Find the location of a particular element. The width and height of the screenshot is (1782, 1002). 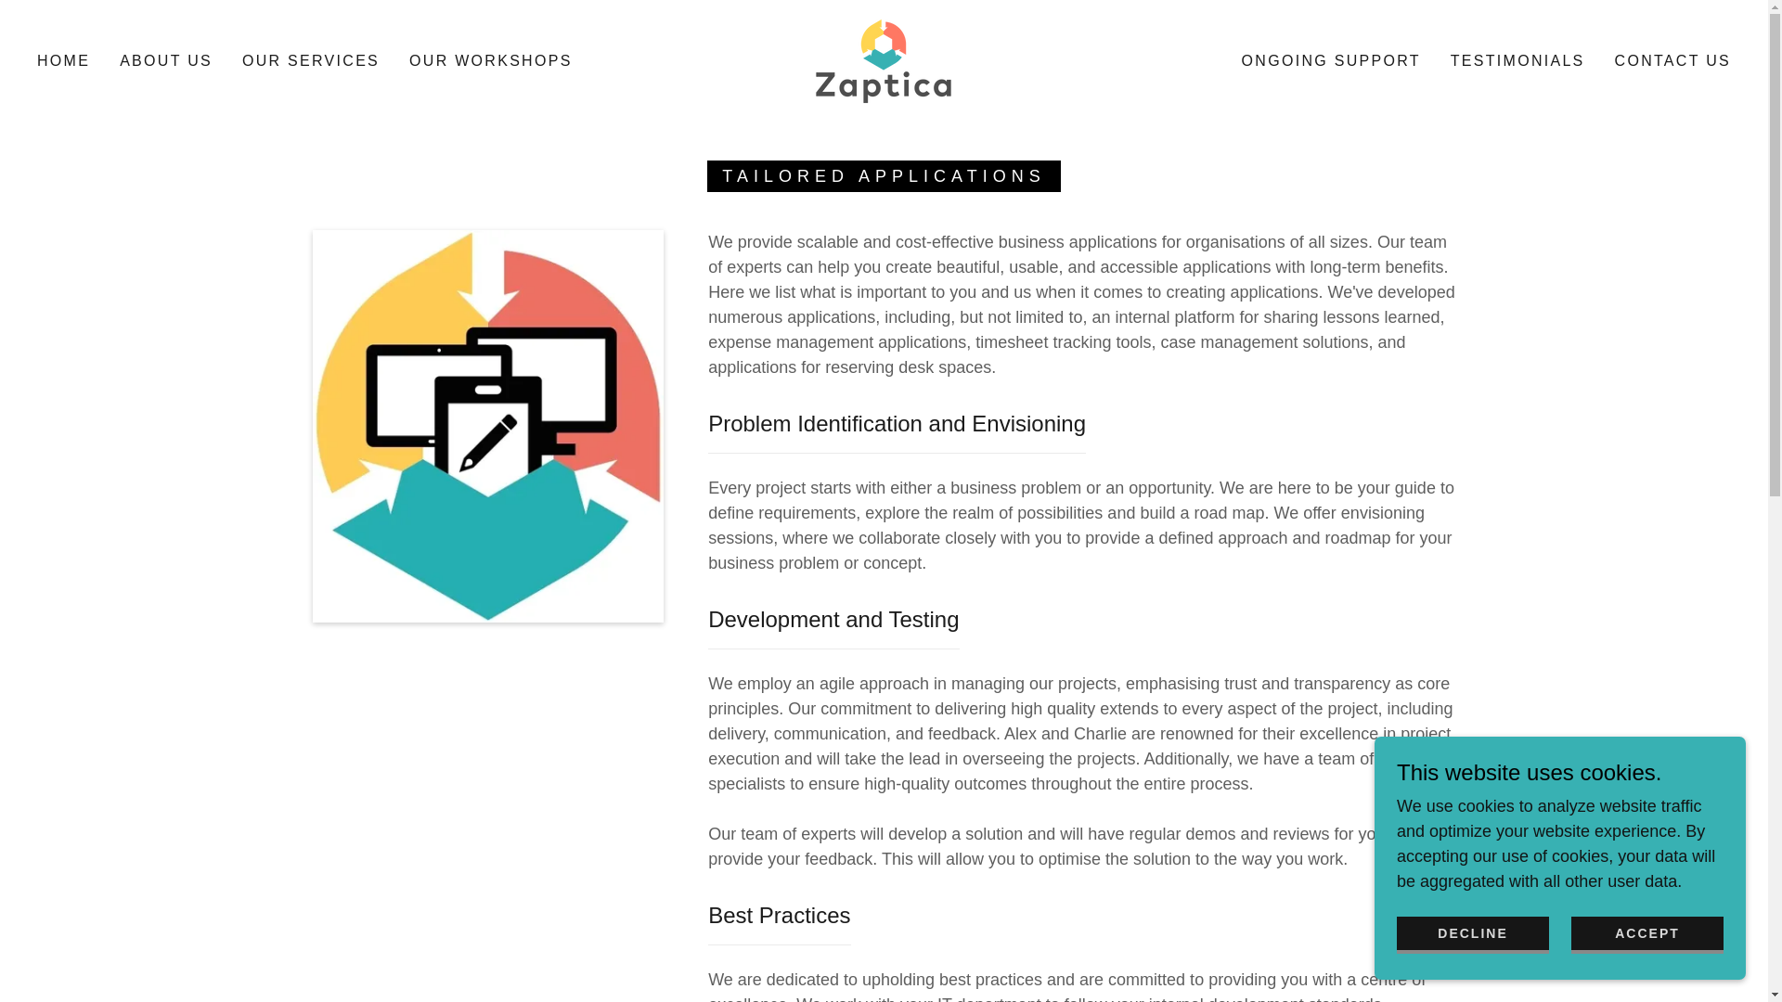

OUR WORKSHOPS is located at coordinates (490, 61).